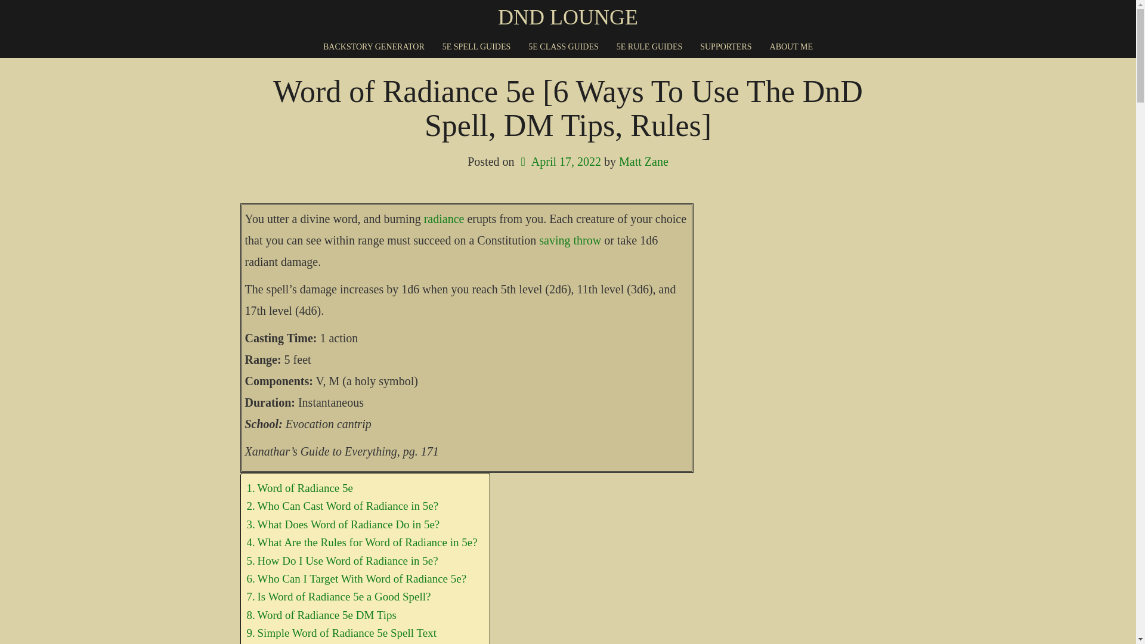 This screenshot has width=1145, height=644. Describe the element at coordinates (373, 47) in the screenshot. I see `BACKSTORY GENERATOR` at that location.